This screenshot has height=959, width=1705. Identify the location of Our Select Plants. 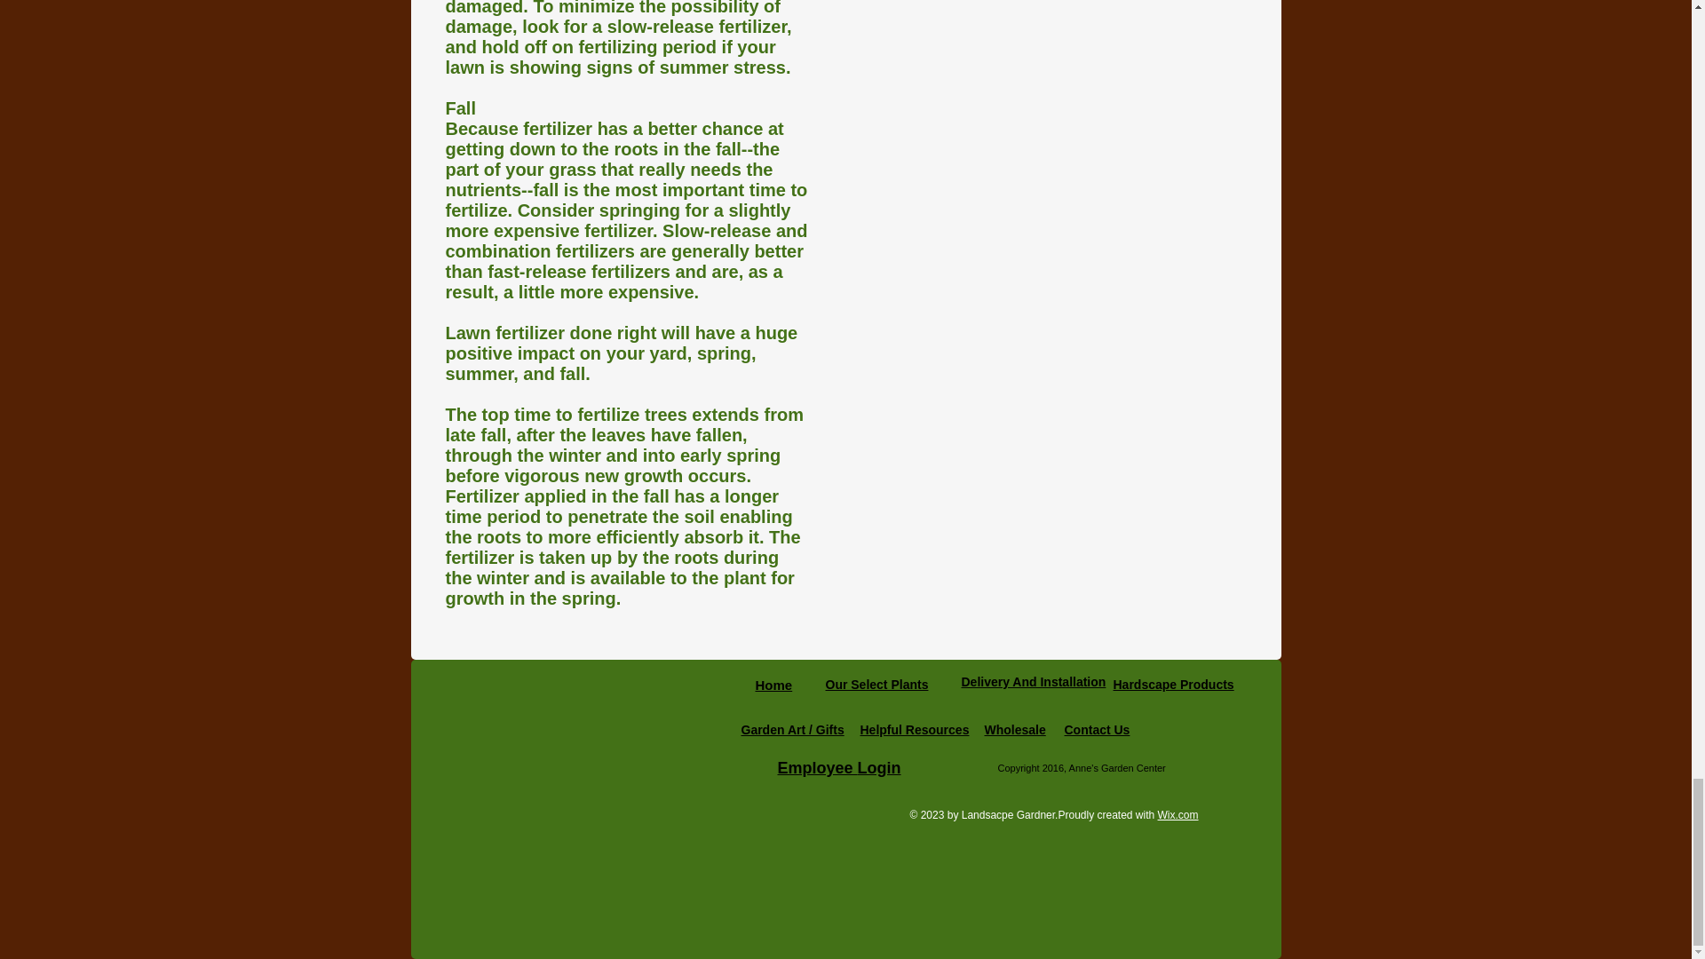
(877, 684).